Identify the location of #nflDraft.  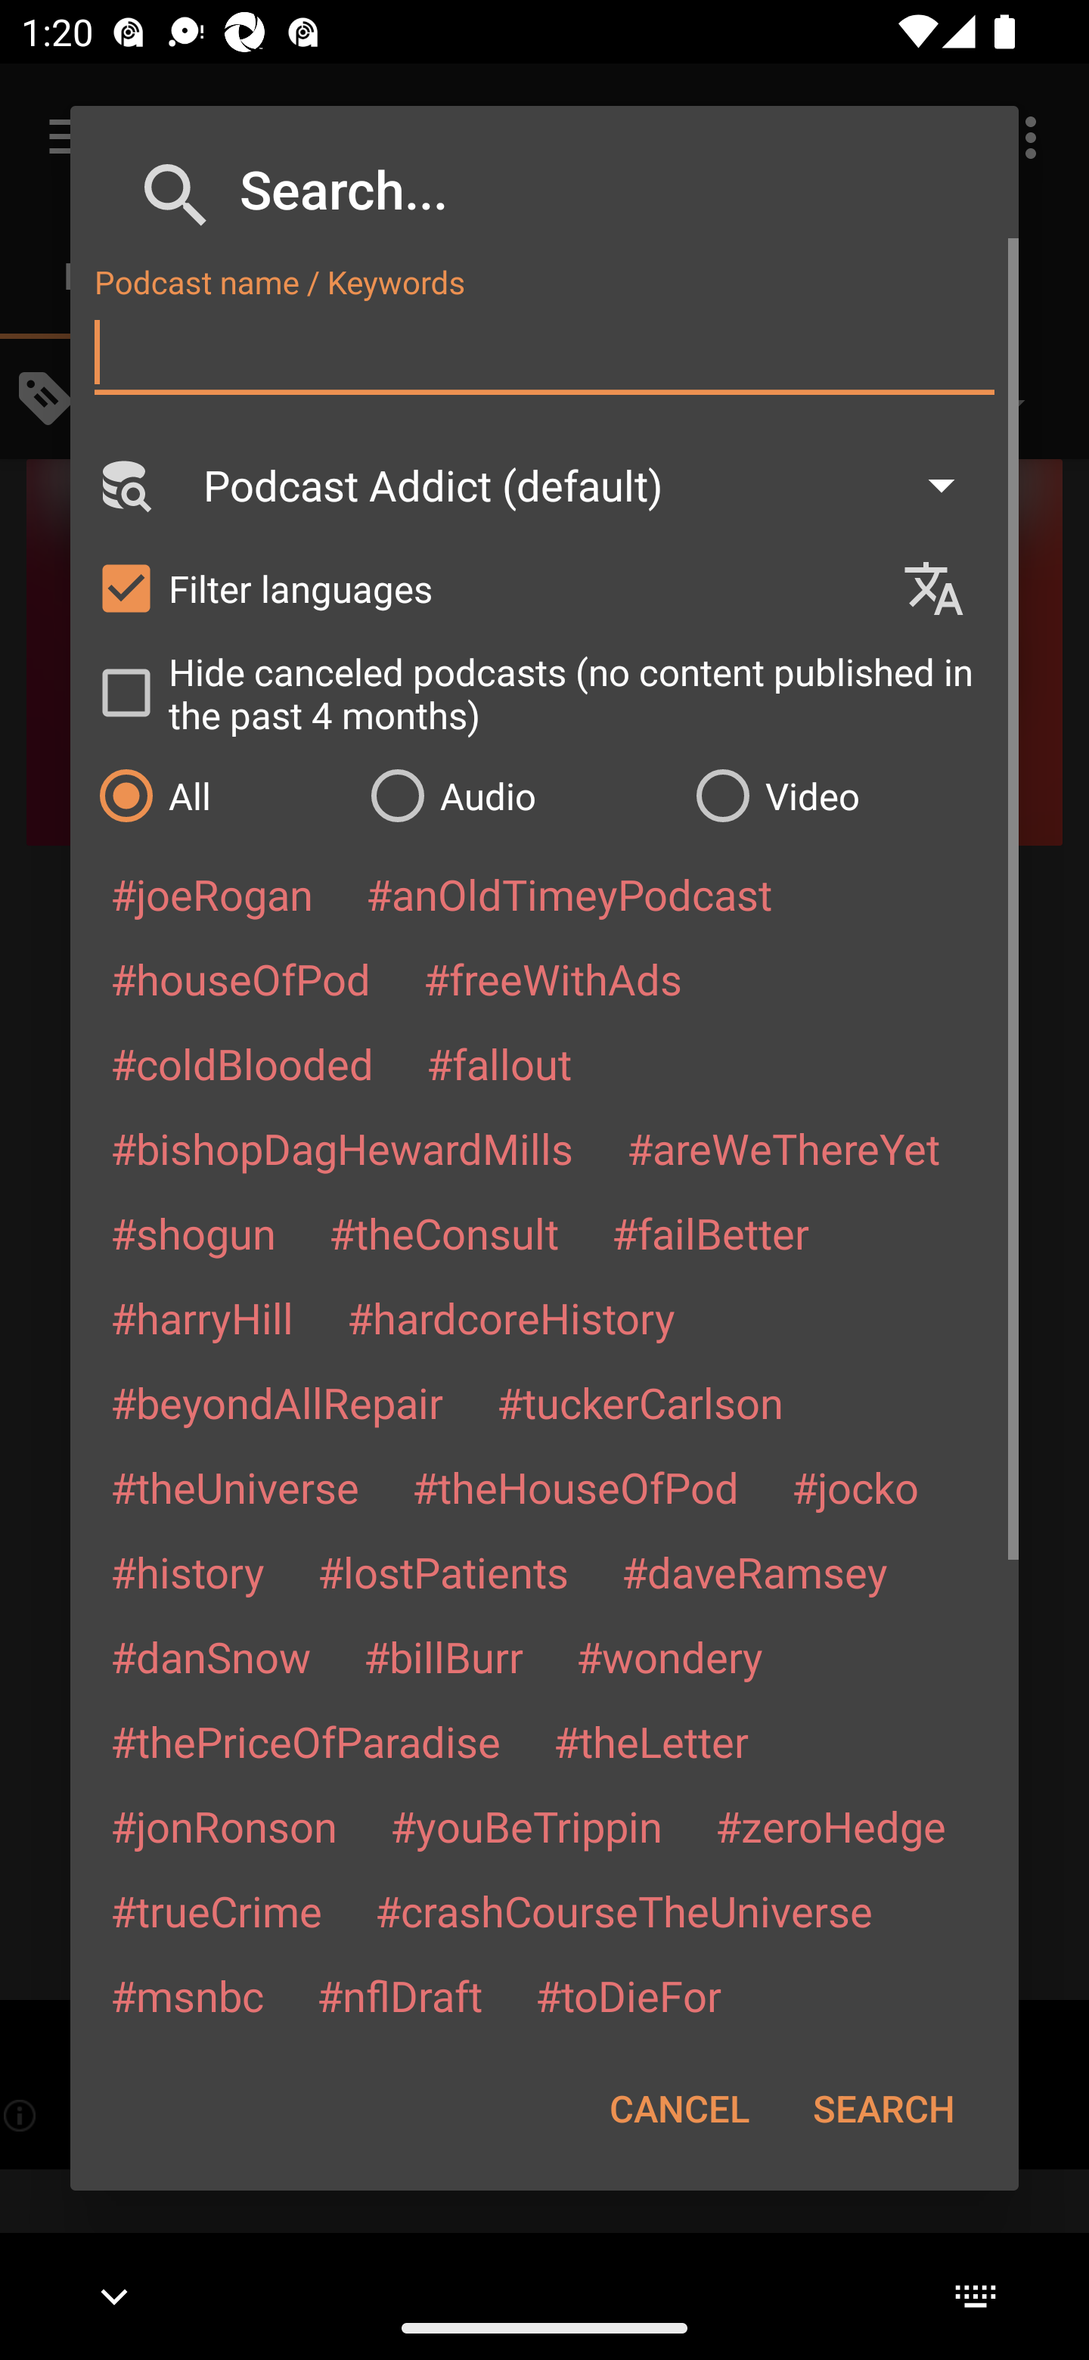
(399, 1995).